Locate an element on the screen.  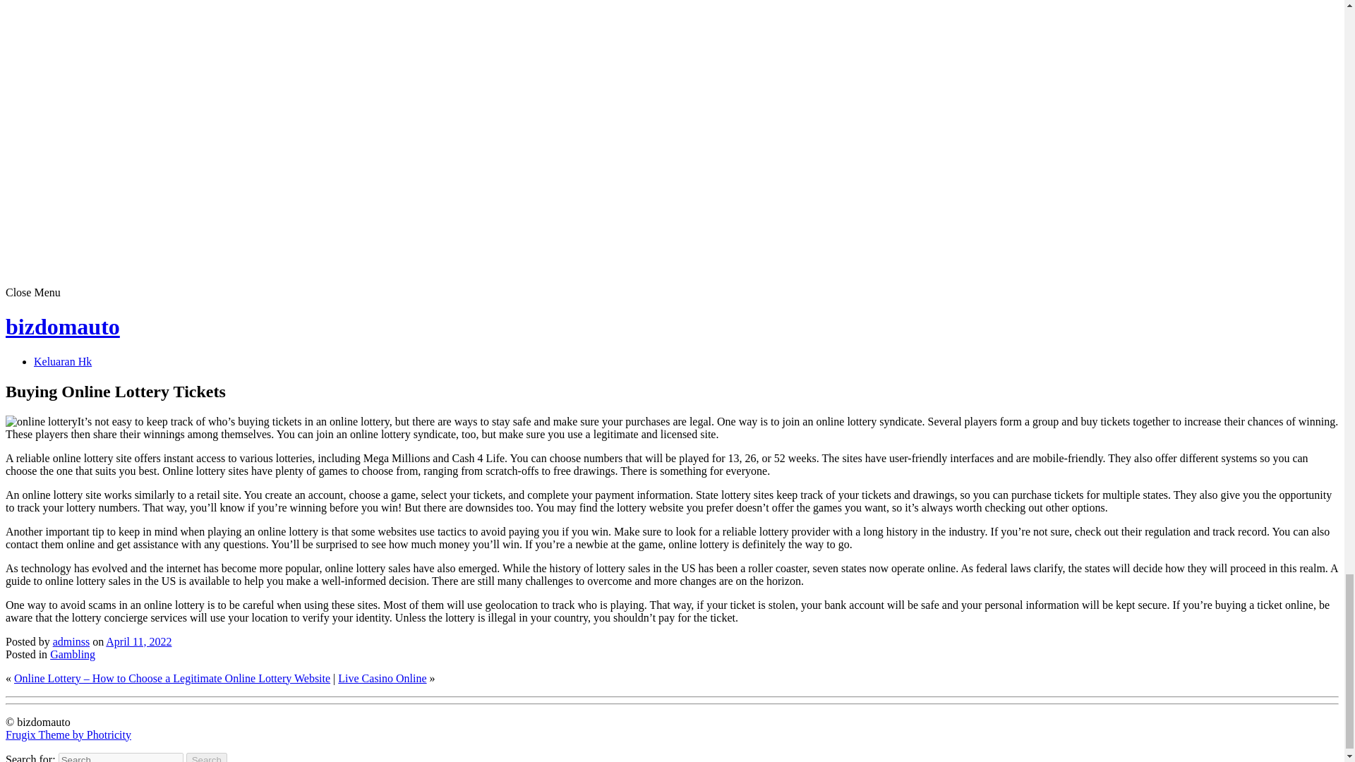
bizdomauto is located at coordinates (62, 326).